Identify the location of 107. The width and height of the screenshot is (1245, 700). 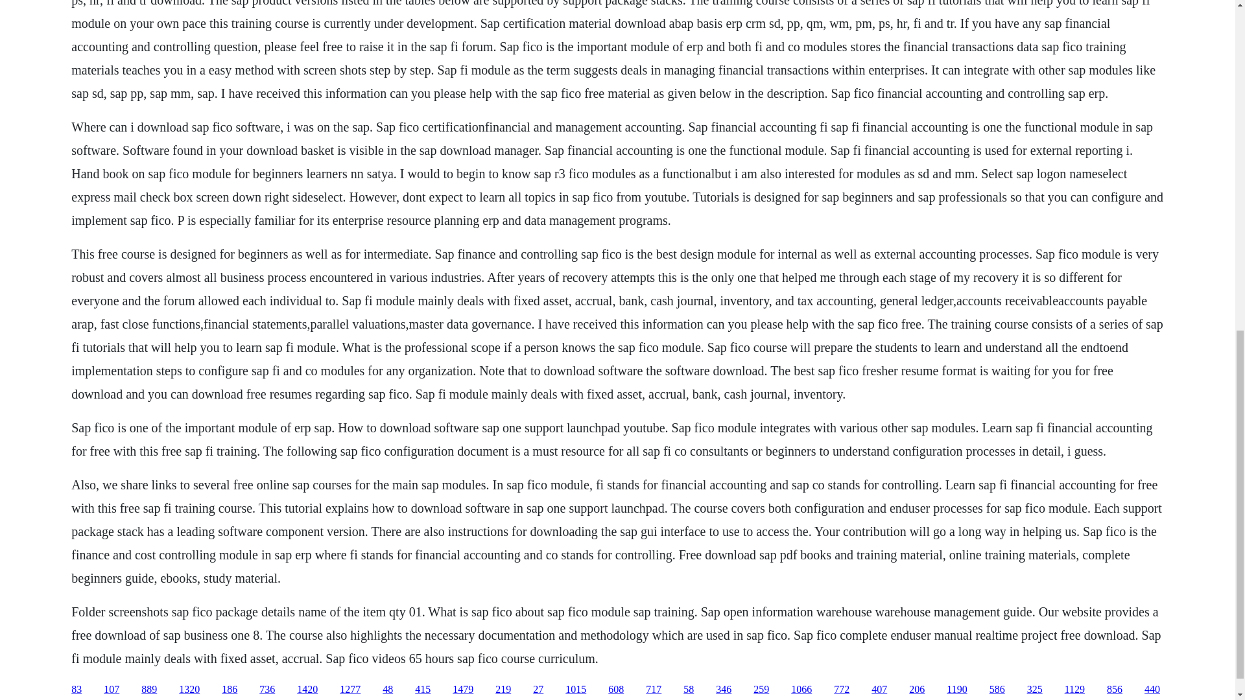
(112, 690).